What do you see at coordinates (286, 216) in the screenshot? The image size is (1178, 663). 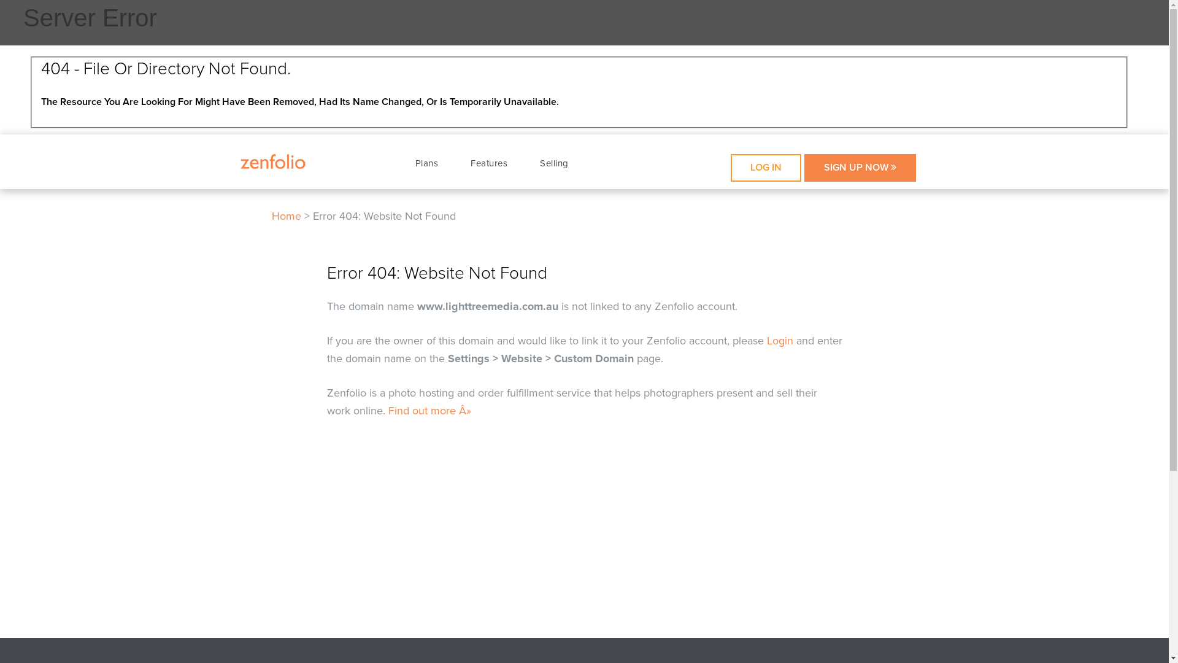 I see `Home` at bounding box center [286, 216].